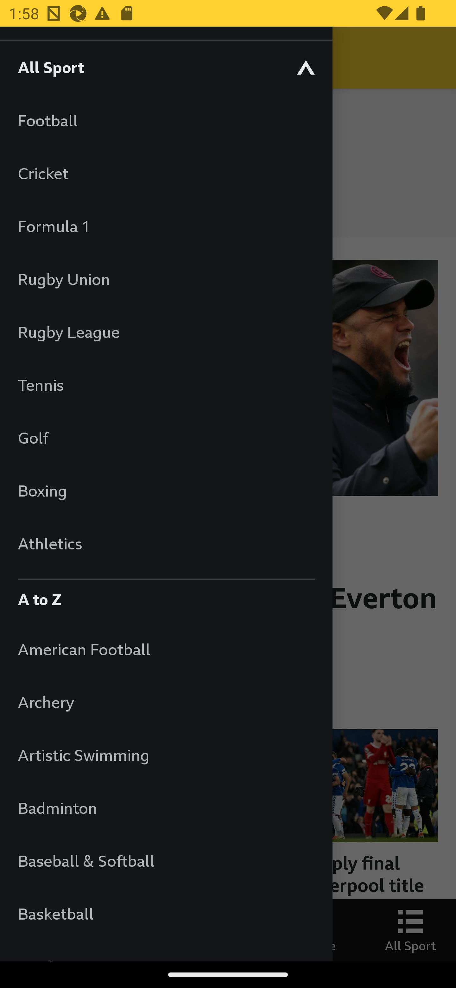  Describe the element at coordinates (166, 384) in the screenshot. I see `Tennis` at that location.